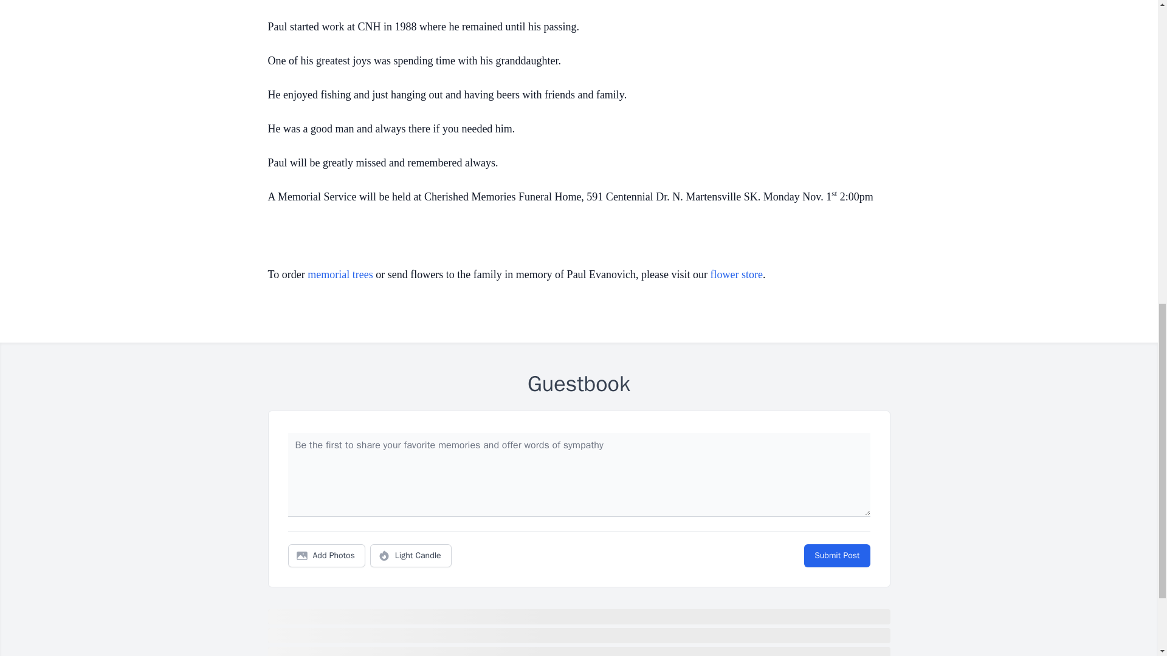 Image resolution: width=1167 pixels, height=656 pixels. Describe the element at coordinates (836, 556) in the screenshot. I see `Submit Post` at that location.